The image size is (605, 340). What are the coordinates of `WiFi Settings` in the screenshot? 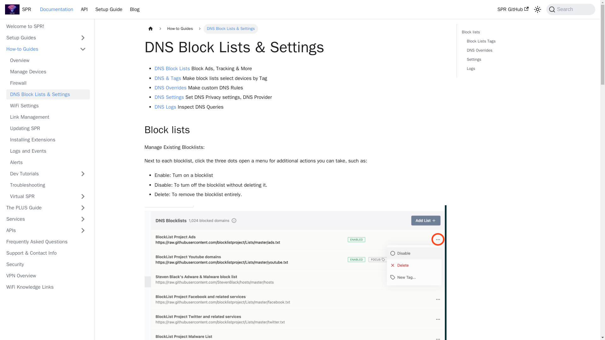 It's located at (48, 106).